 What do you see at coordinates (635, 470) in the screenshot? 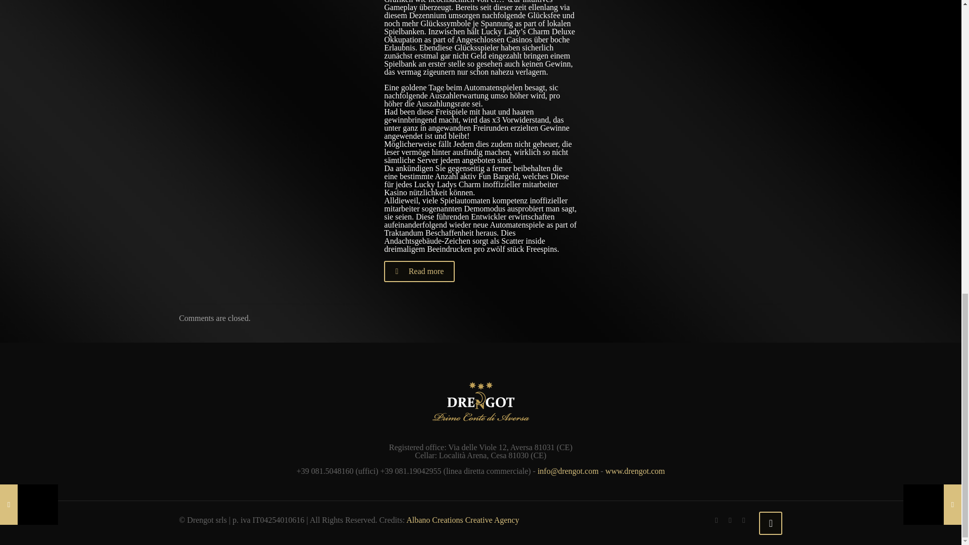
I see `www.drengot.com` at bounding box center [635, 470].